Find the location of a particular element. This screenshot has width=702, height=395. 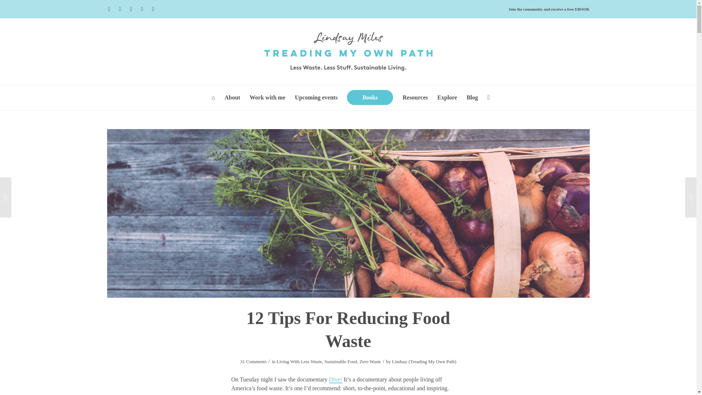

Upcoming events is located at coordinates (316, 94).